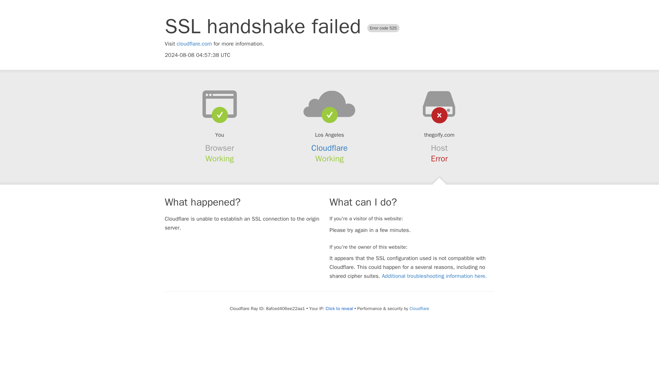 Image resolution: width=659 pixels, height=370 pixels. What do you see at coordinates (434, 276) in the screenshot?
I see `Additional troubleshooting information here.` at bounding box center [434, 276].